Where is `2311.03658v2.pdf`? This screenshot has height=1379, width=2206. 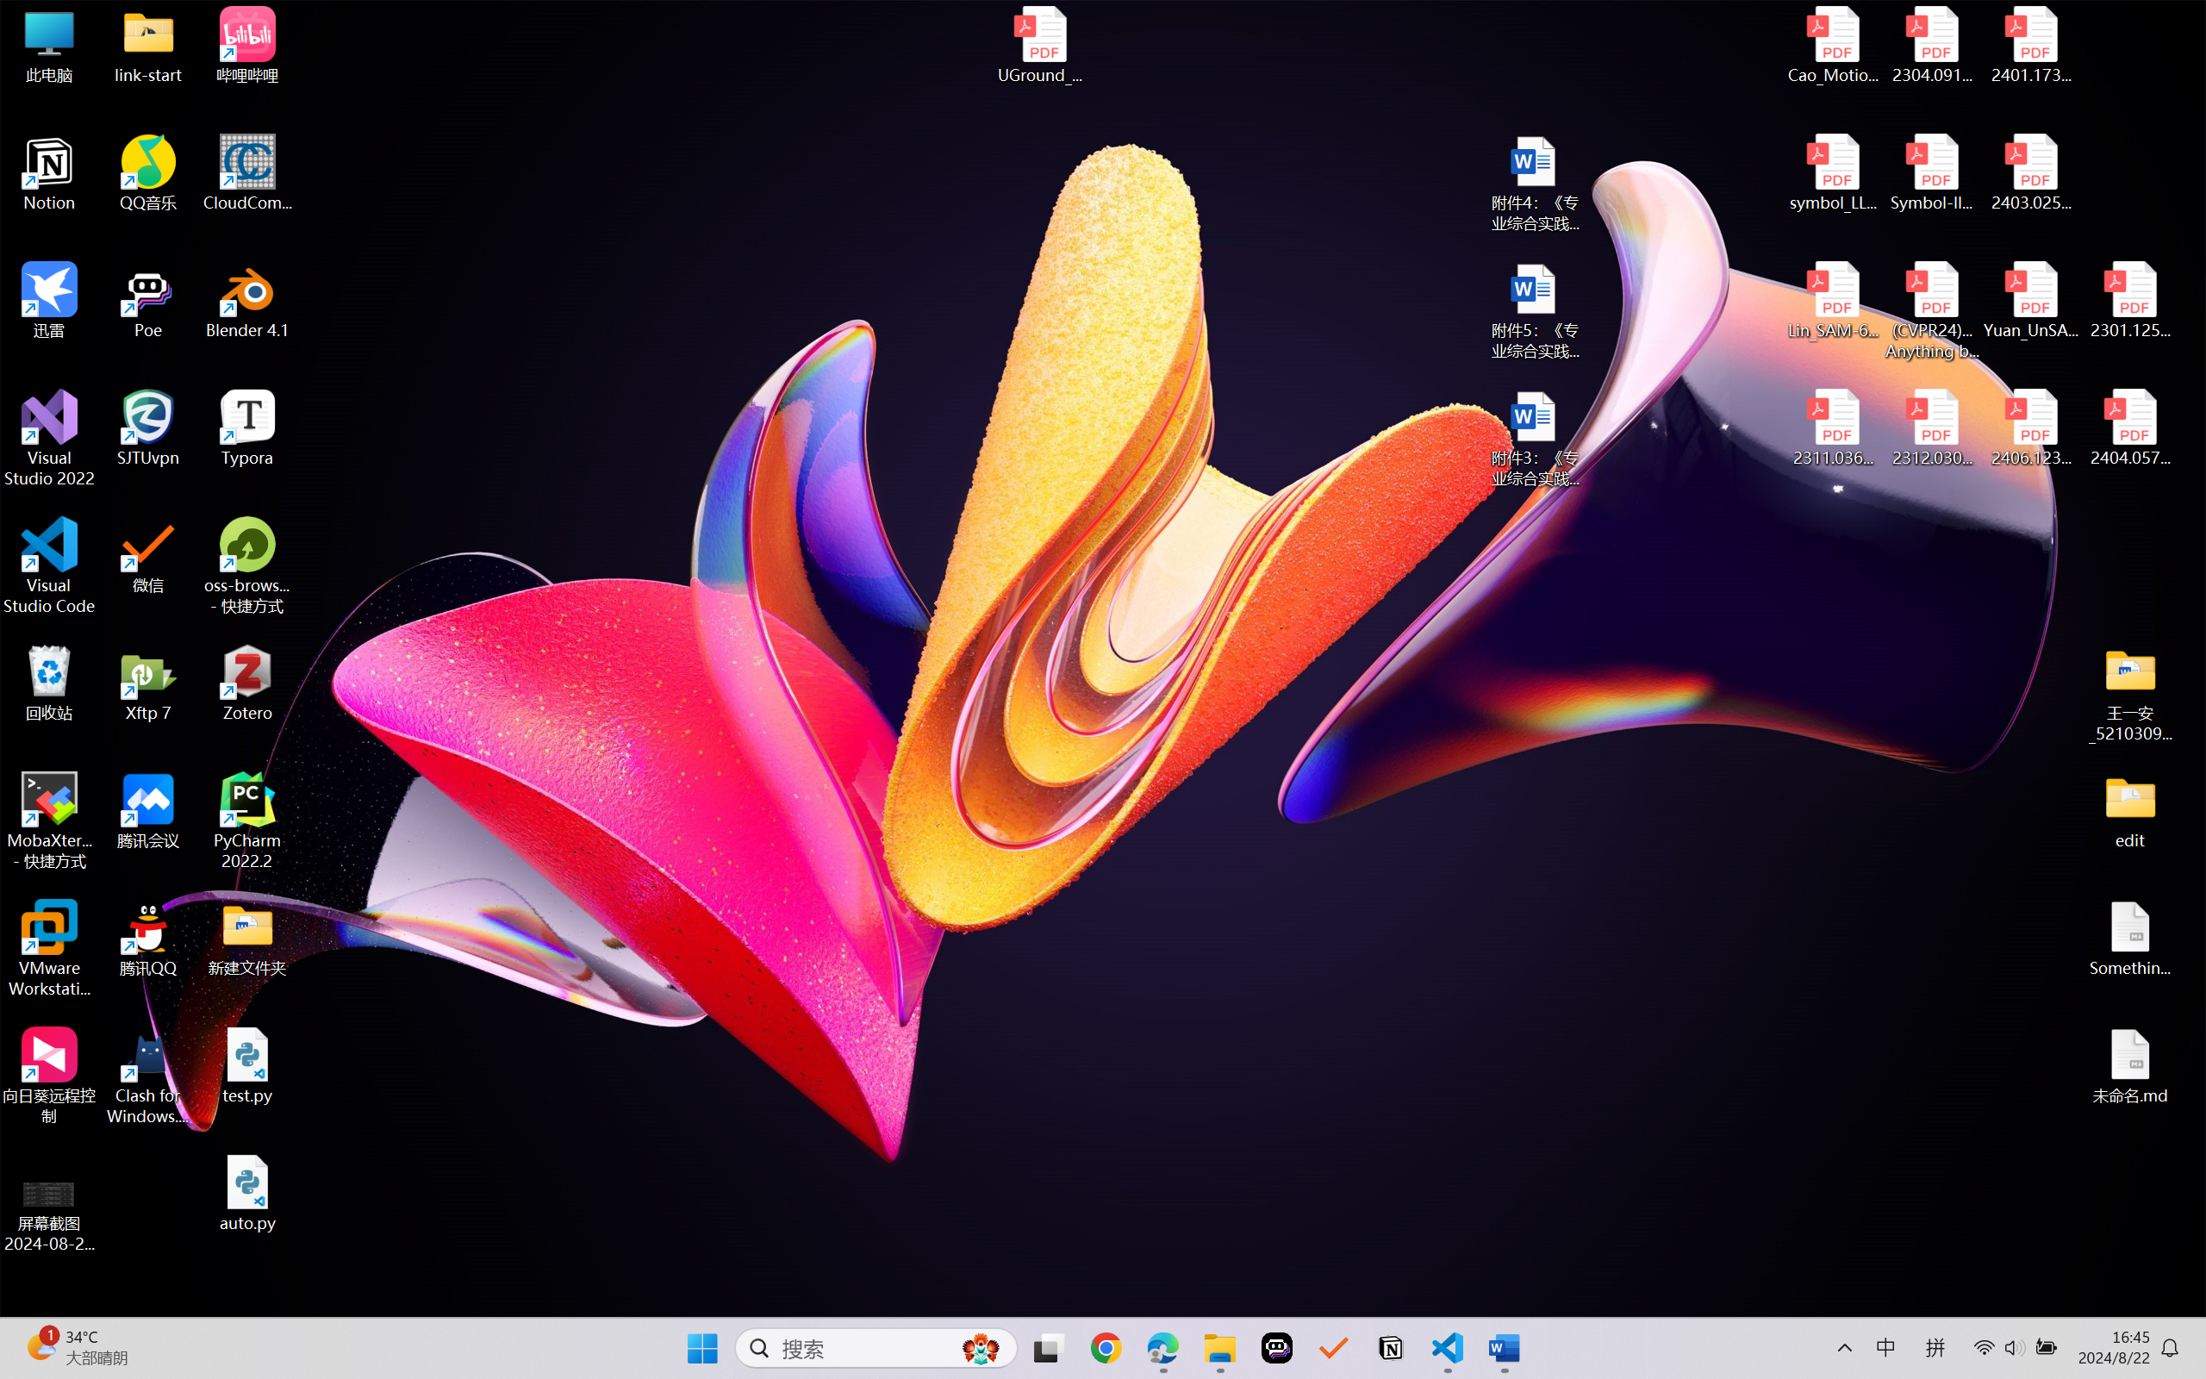 2311.03658v2.pdf is located at coordinates (1834, 428).